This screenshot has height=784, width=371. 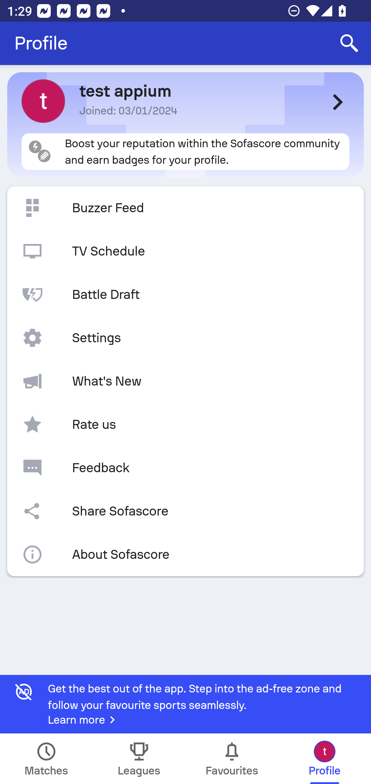 I want to click on Matches, so click(x=46, y=759).